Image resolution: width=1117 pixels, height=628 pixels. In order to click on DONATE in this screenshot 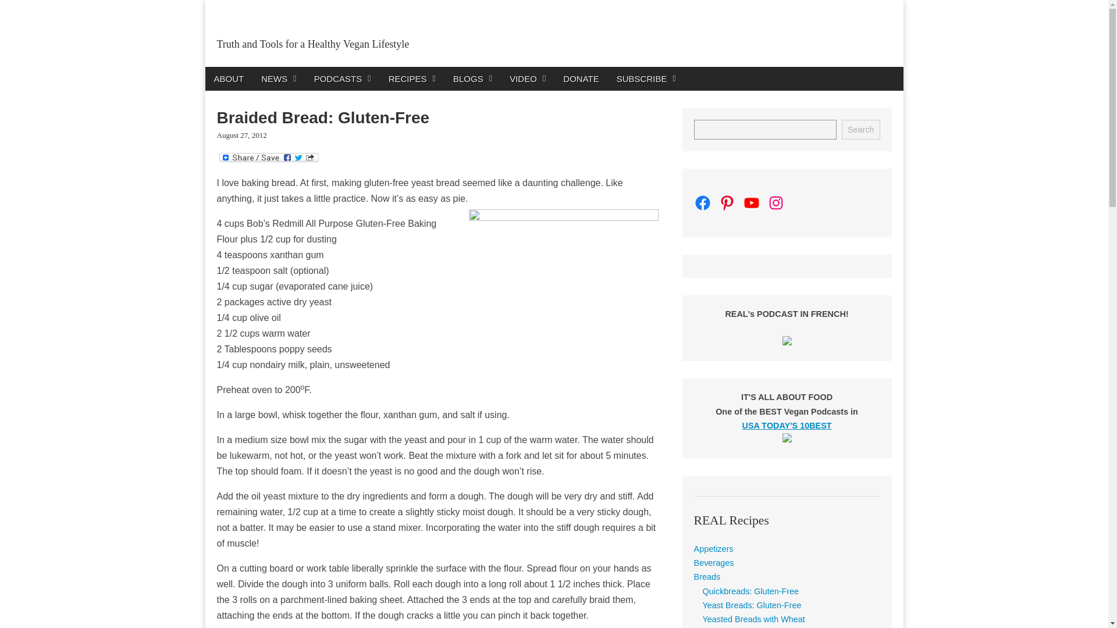, I will do `click(581, 78)`.